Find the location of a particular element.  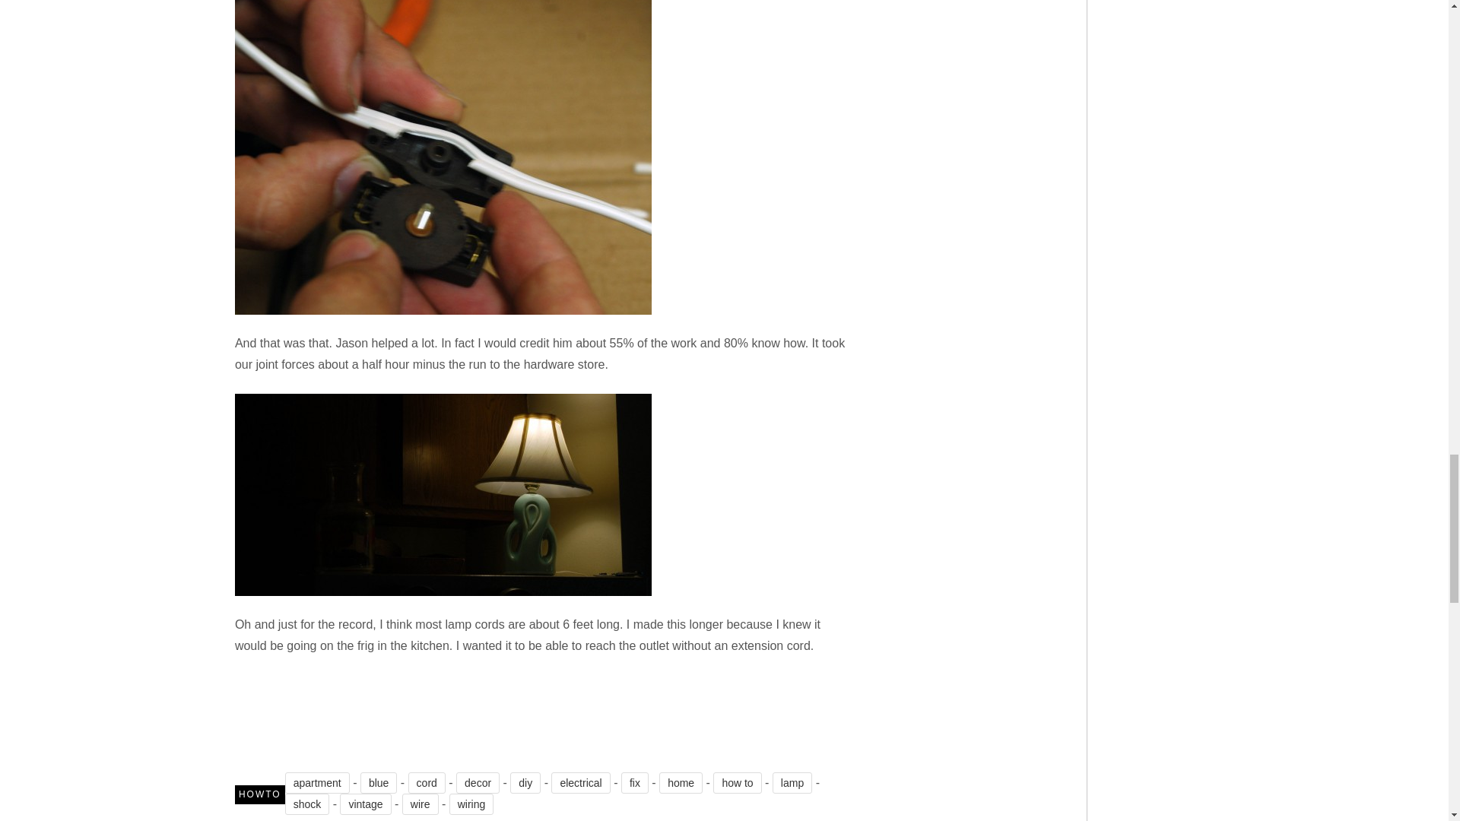

HOWTO is located at coordinates (260, 795).